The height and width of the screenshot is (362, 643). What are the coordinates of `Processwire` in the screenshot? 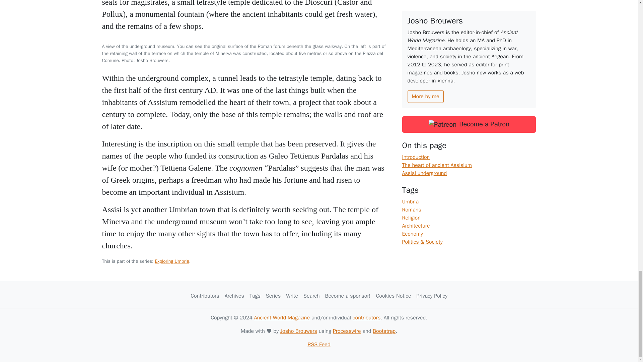 It's located at (347, 331).